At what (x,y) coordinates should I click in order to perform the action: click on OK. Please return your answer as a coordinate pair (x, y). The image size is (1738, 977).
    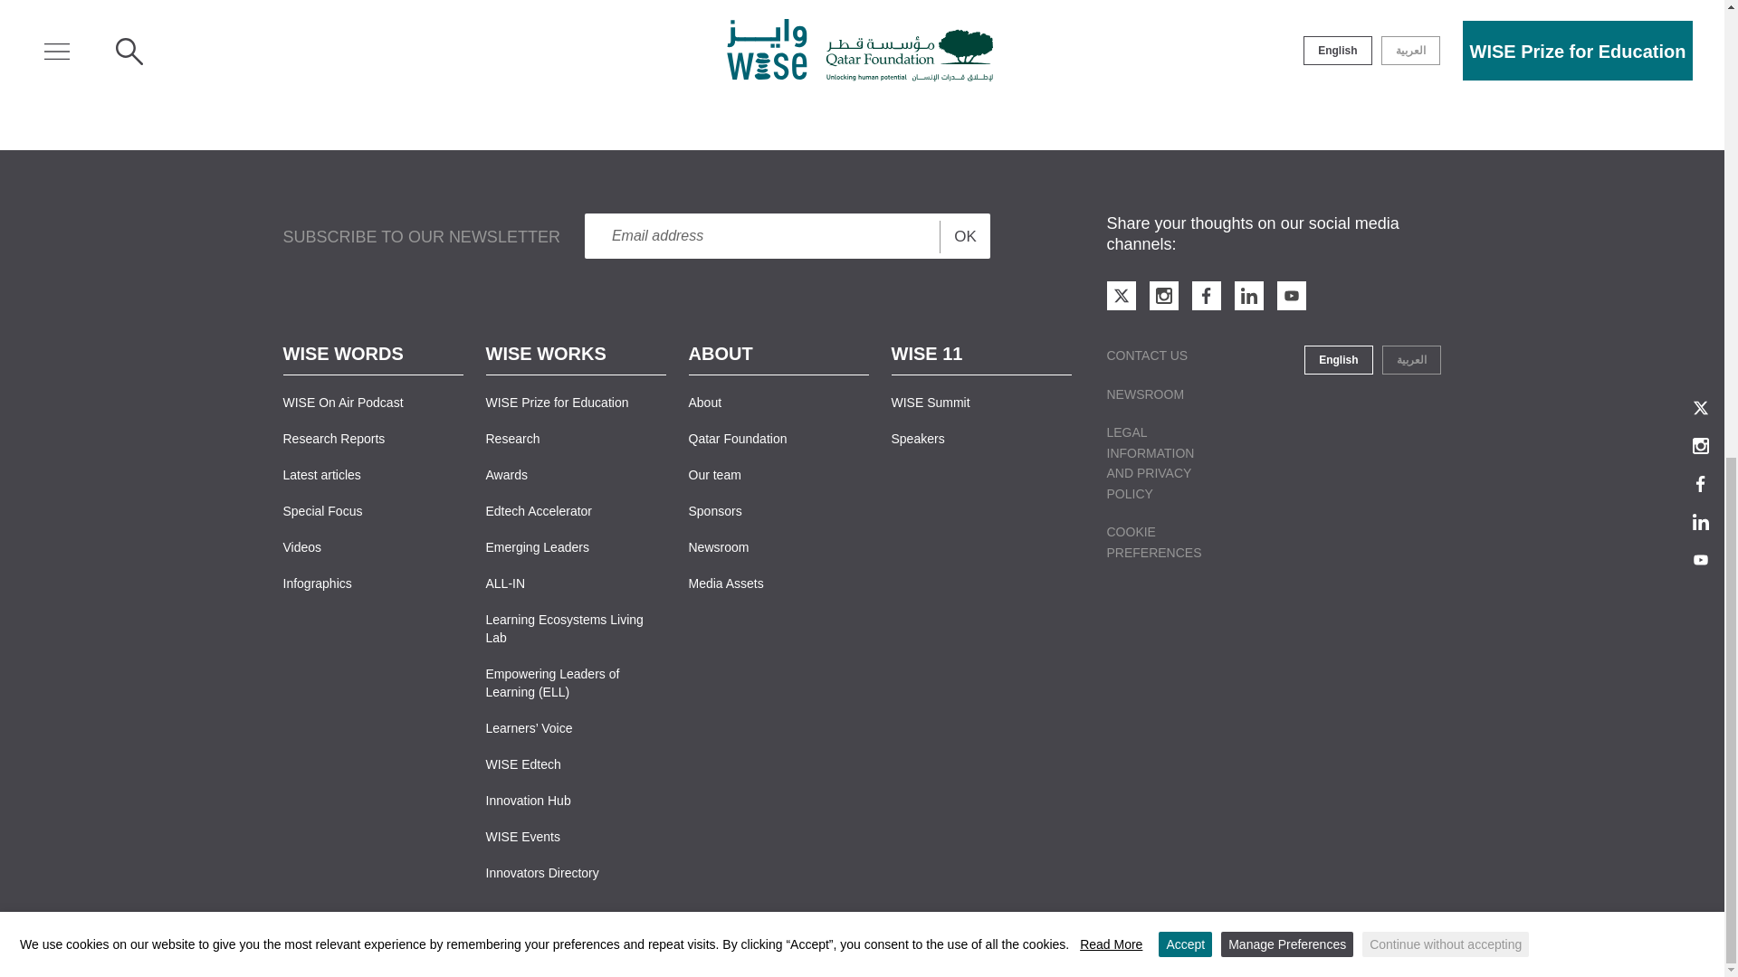
    Looking at the image, I should click on (965, 237).